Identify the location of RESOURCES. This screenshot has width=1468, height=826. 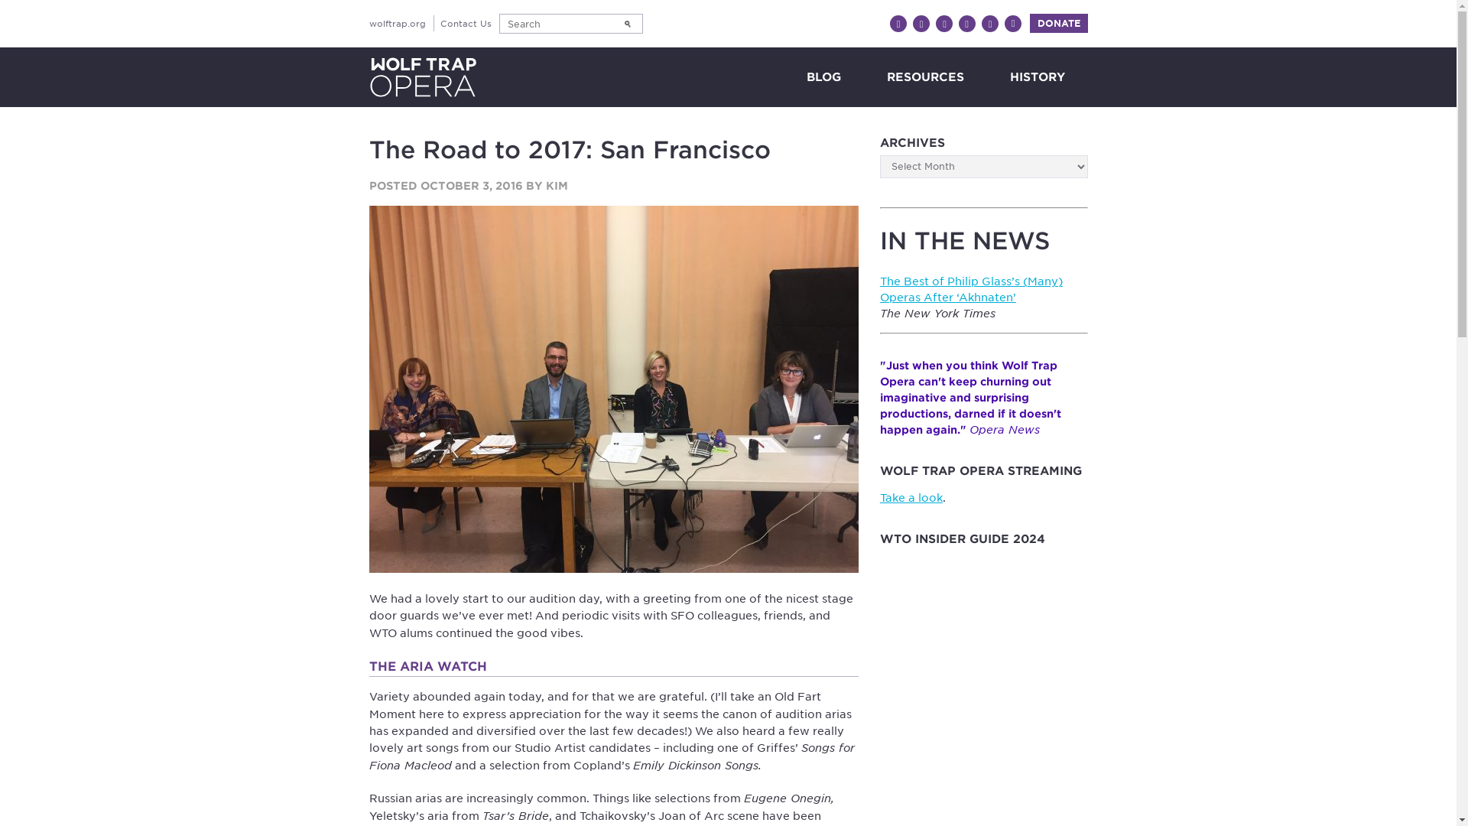
(925, 76).